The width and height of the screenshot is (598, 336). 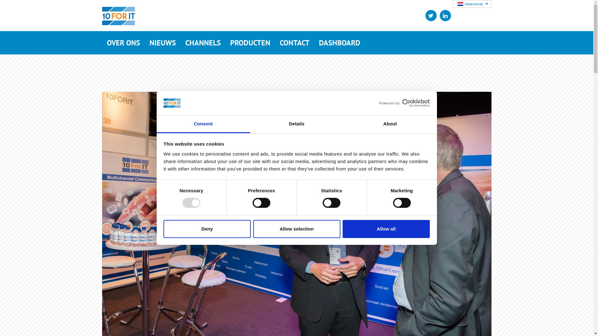 I want to click on OVER ONS, so click(x=123, y=43).